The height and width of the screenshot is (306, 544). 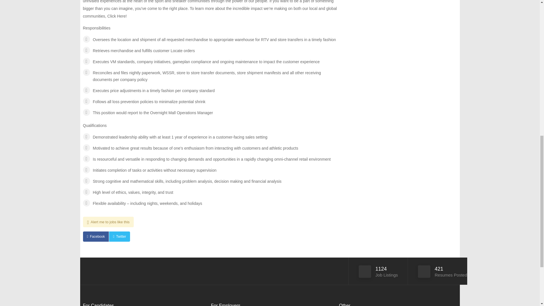 What do you see at coordinates (108, 222) in the screenshot?
I see `Alert me to jobs like this` at bounding box center [108, 222].